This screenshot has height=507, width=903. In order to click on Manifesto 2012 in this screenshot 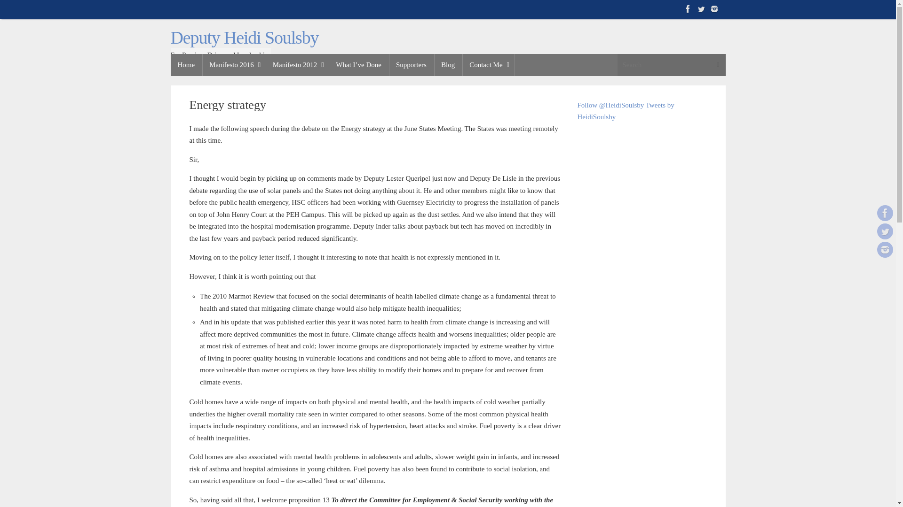, I will do `click(297, 65)`.